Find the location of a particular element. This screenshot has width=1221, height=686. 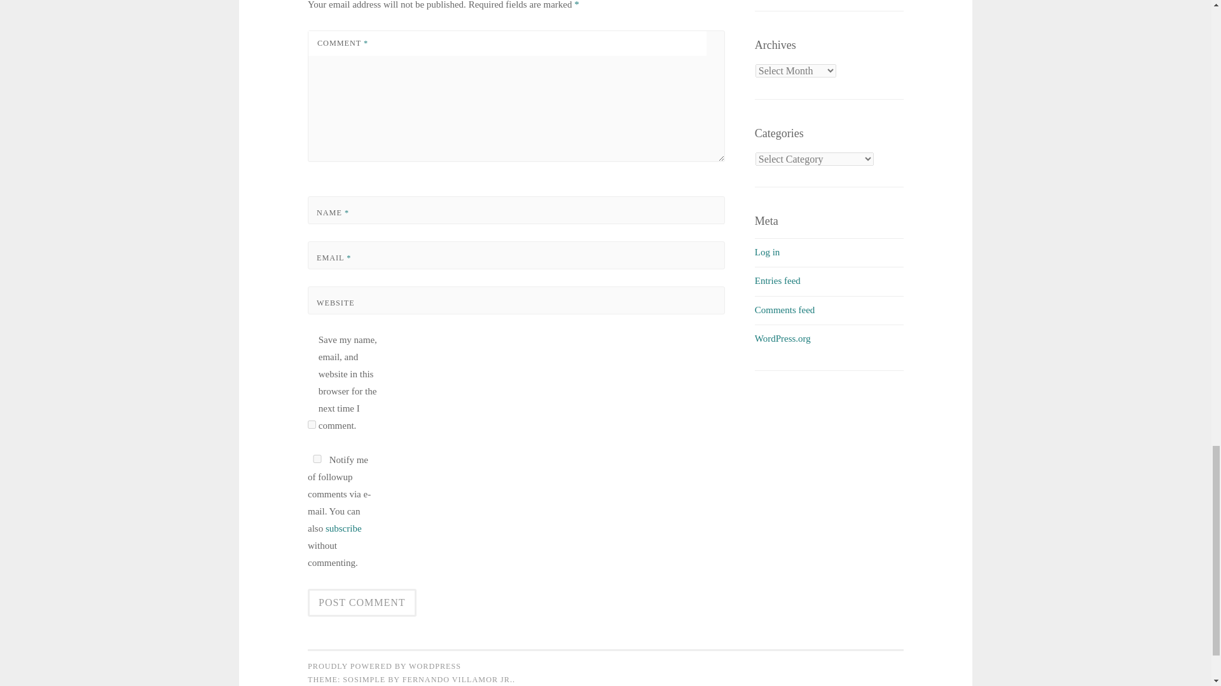

Post Comment is located at coordinates (361, 602).